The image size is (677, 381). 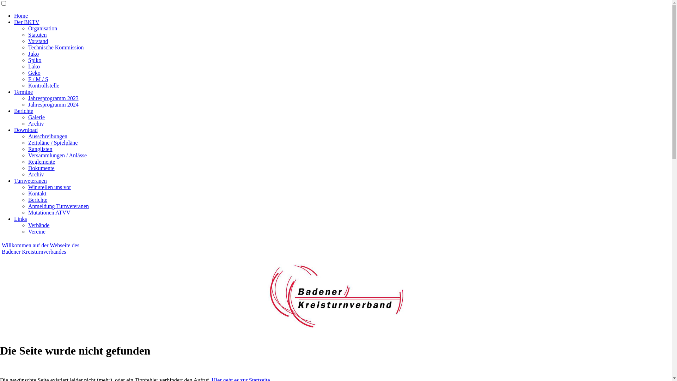 What do you see at coordinates (20, 219) in the screenshot?
I see `Links` at bounding box center [20, 219].